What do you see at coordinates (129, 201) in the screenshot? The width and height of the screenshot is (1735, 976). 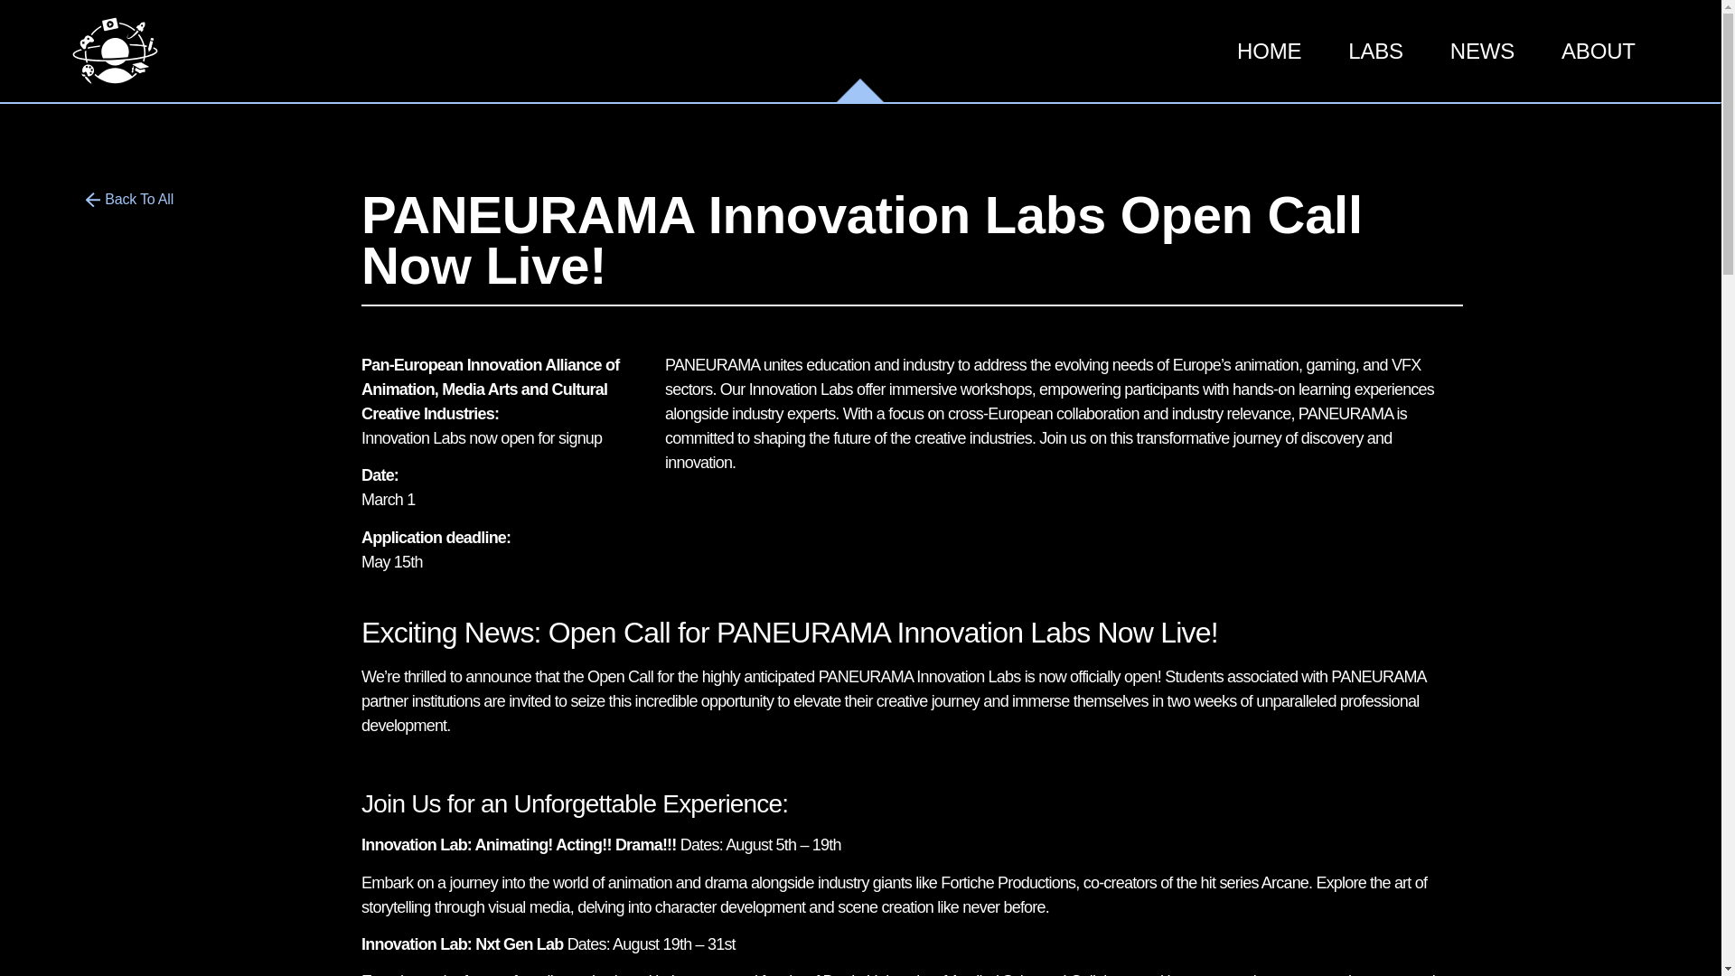 I see `Back To All` at bounding box center [129, 201].